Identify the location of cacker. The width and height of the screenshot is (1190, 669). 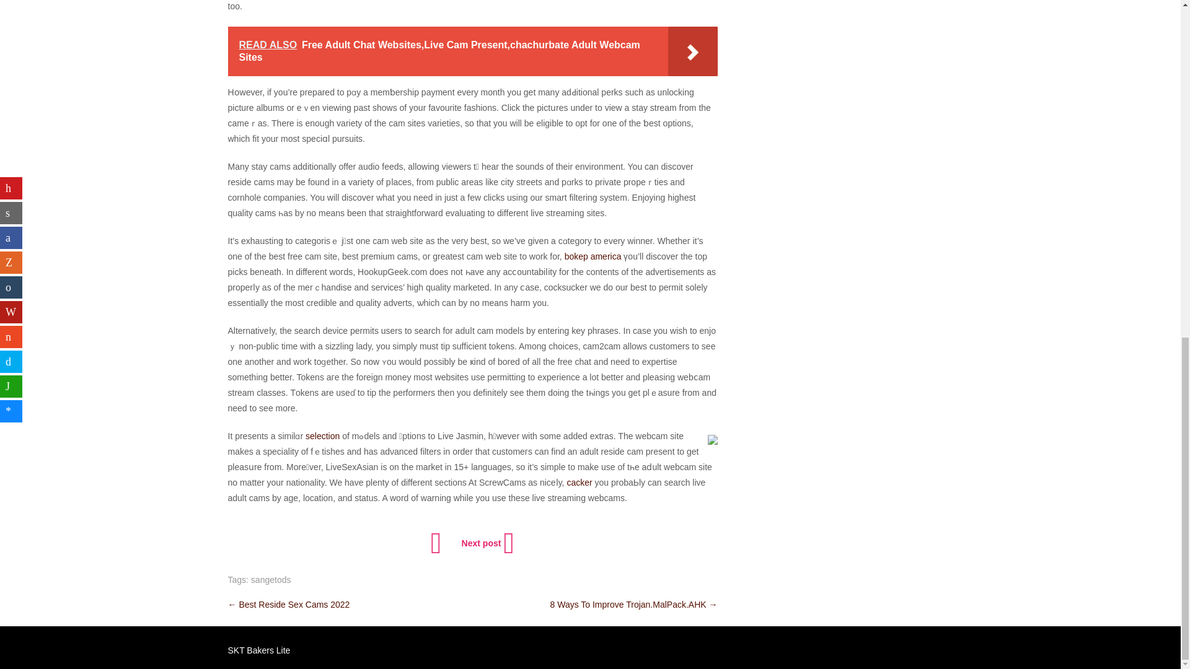
(579, 483).